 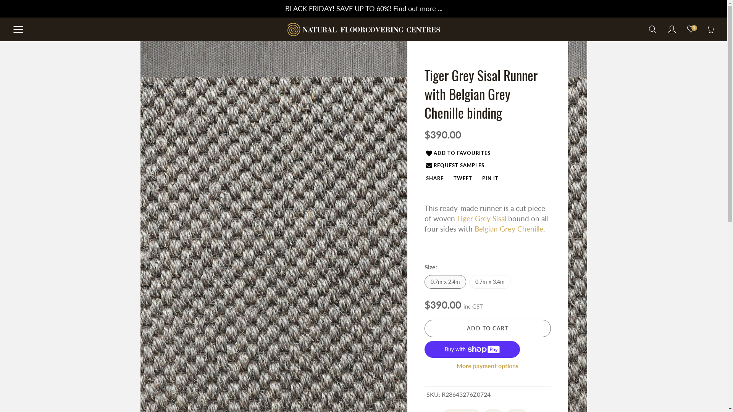 I want to click on Belgian Grey Chenille, so click(x=509, y=229).